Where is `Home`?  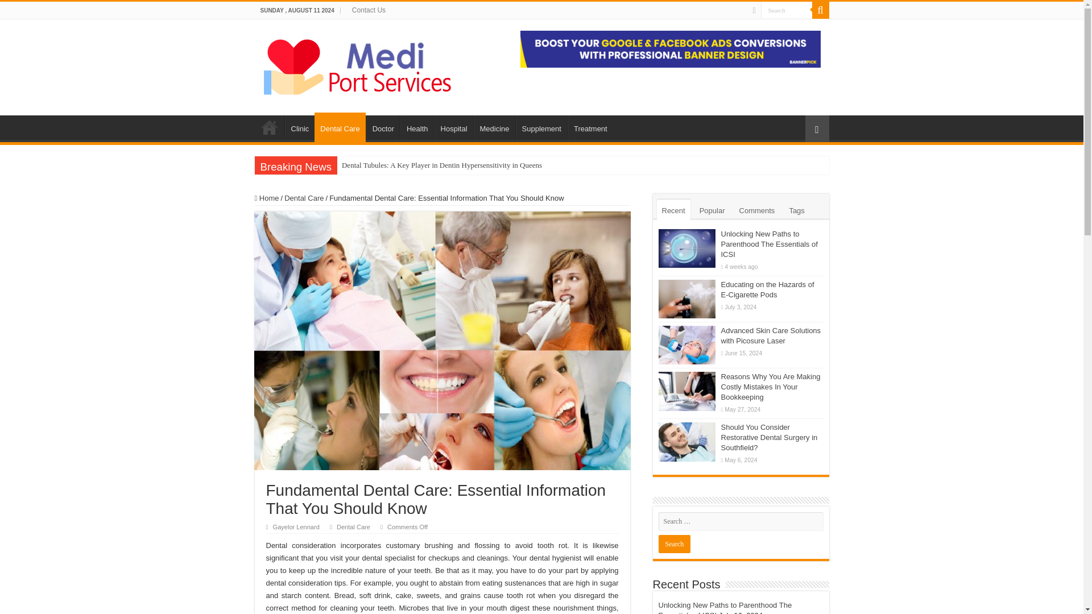 Home is located at coordinates (267, 198).